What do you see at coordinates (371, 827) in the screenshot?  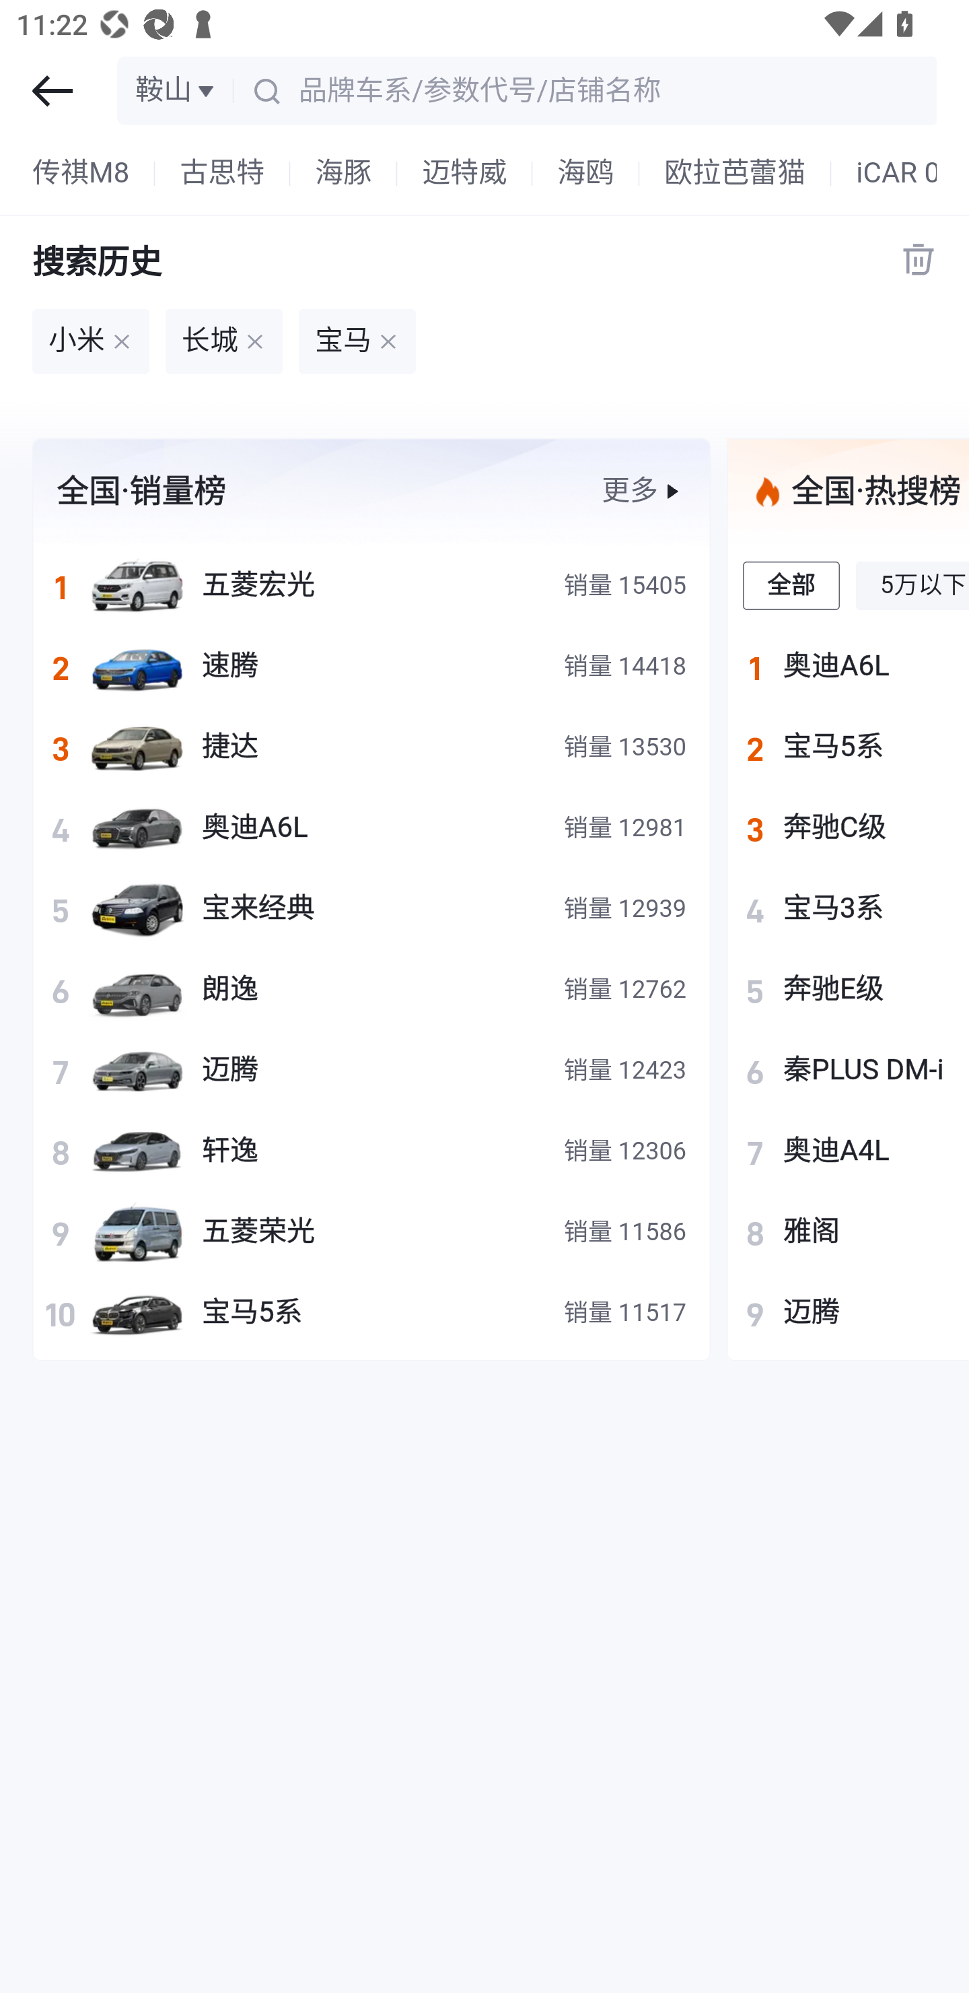 I see `4 奥迪A6L 销量 12981` at bounding box center [371, 827].